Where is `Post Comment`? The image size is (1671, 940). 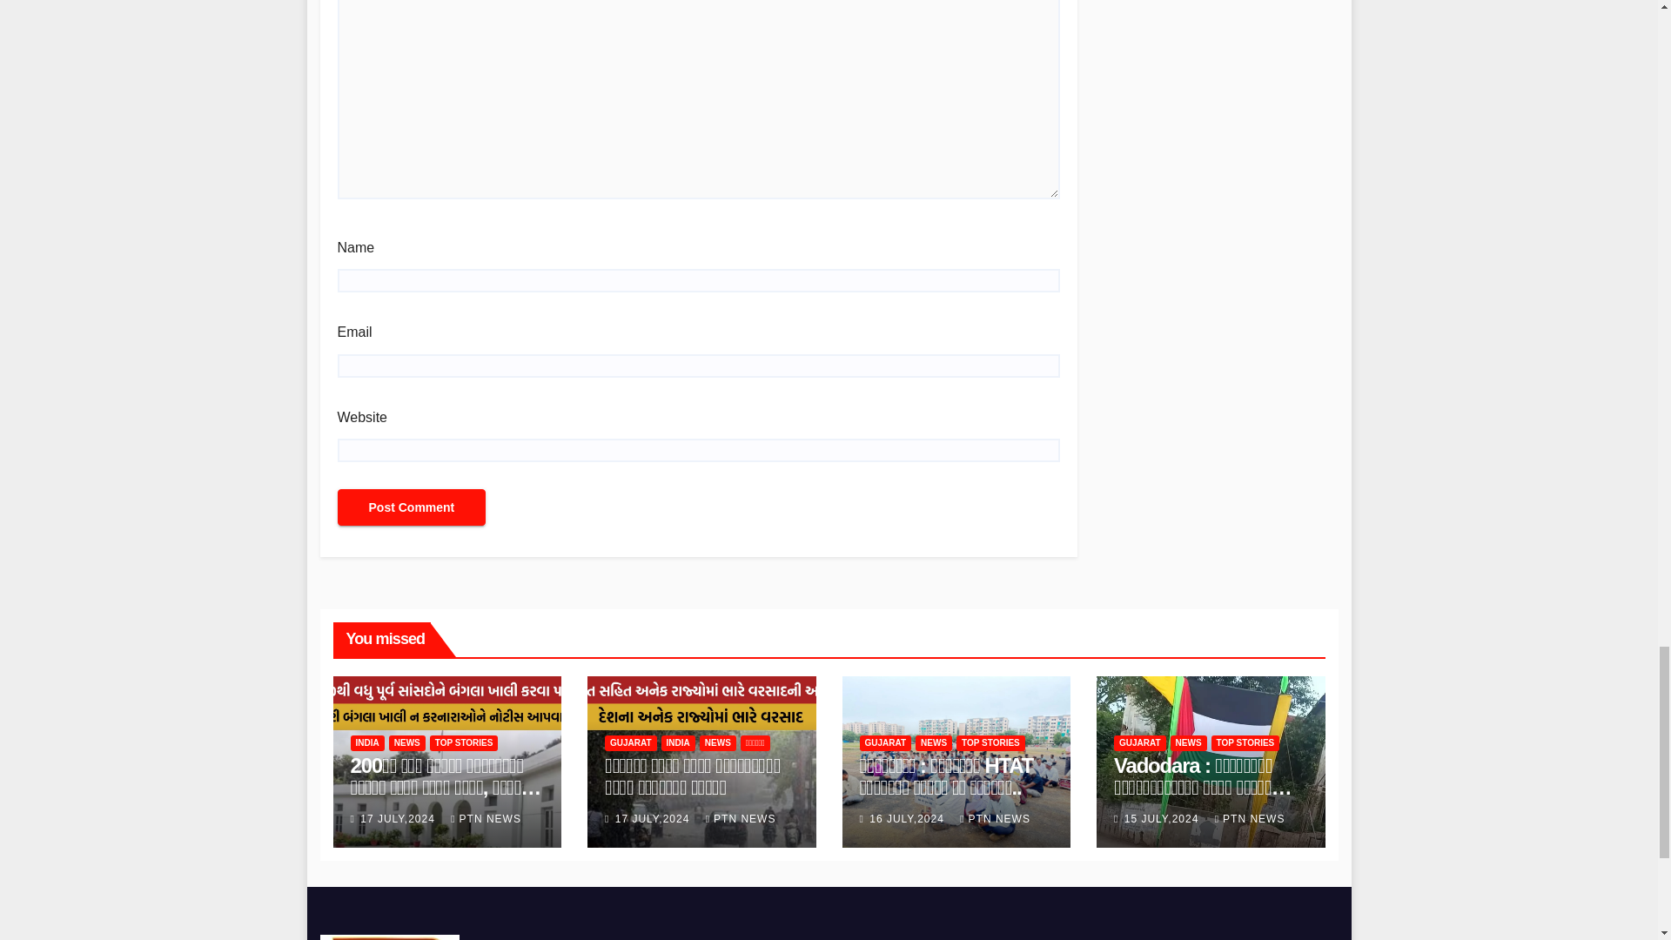
Post Comment is located at coordinates (411, 507).